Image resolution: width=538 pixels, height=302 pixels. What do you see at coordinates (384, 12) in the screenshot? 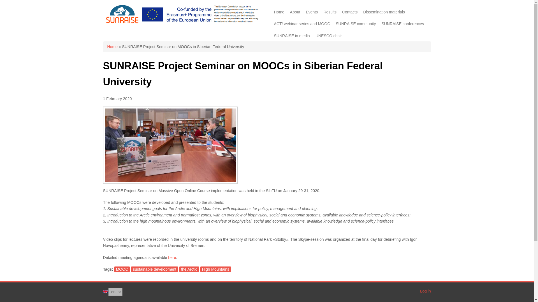
I see `Dissemination materials` at bounding box center [384, 12].